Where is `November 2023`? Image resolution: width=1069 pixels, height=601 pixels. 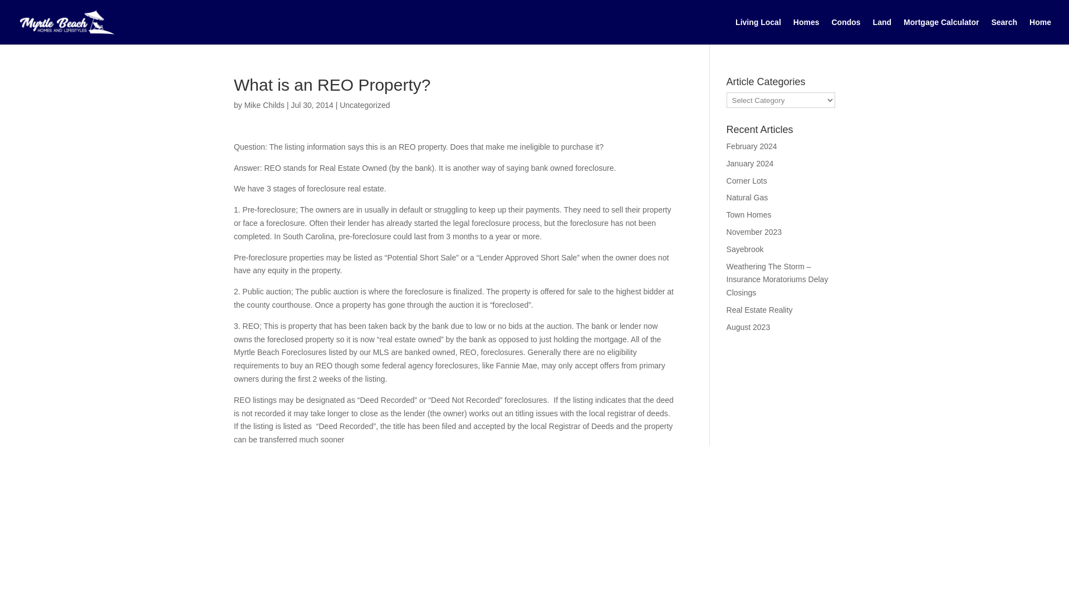
November 2023 is located at coordinates (754, 232).